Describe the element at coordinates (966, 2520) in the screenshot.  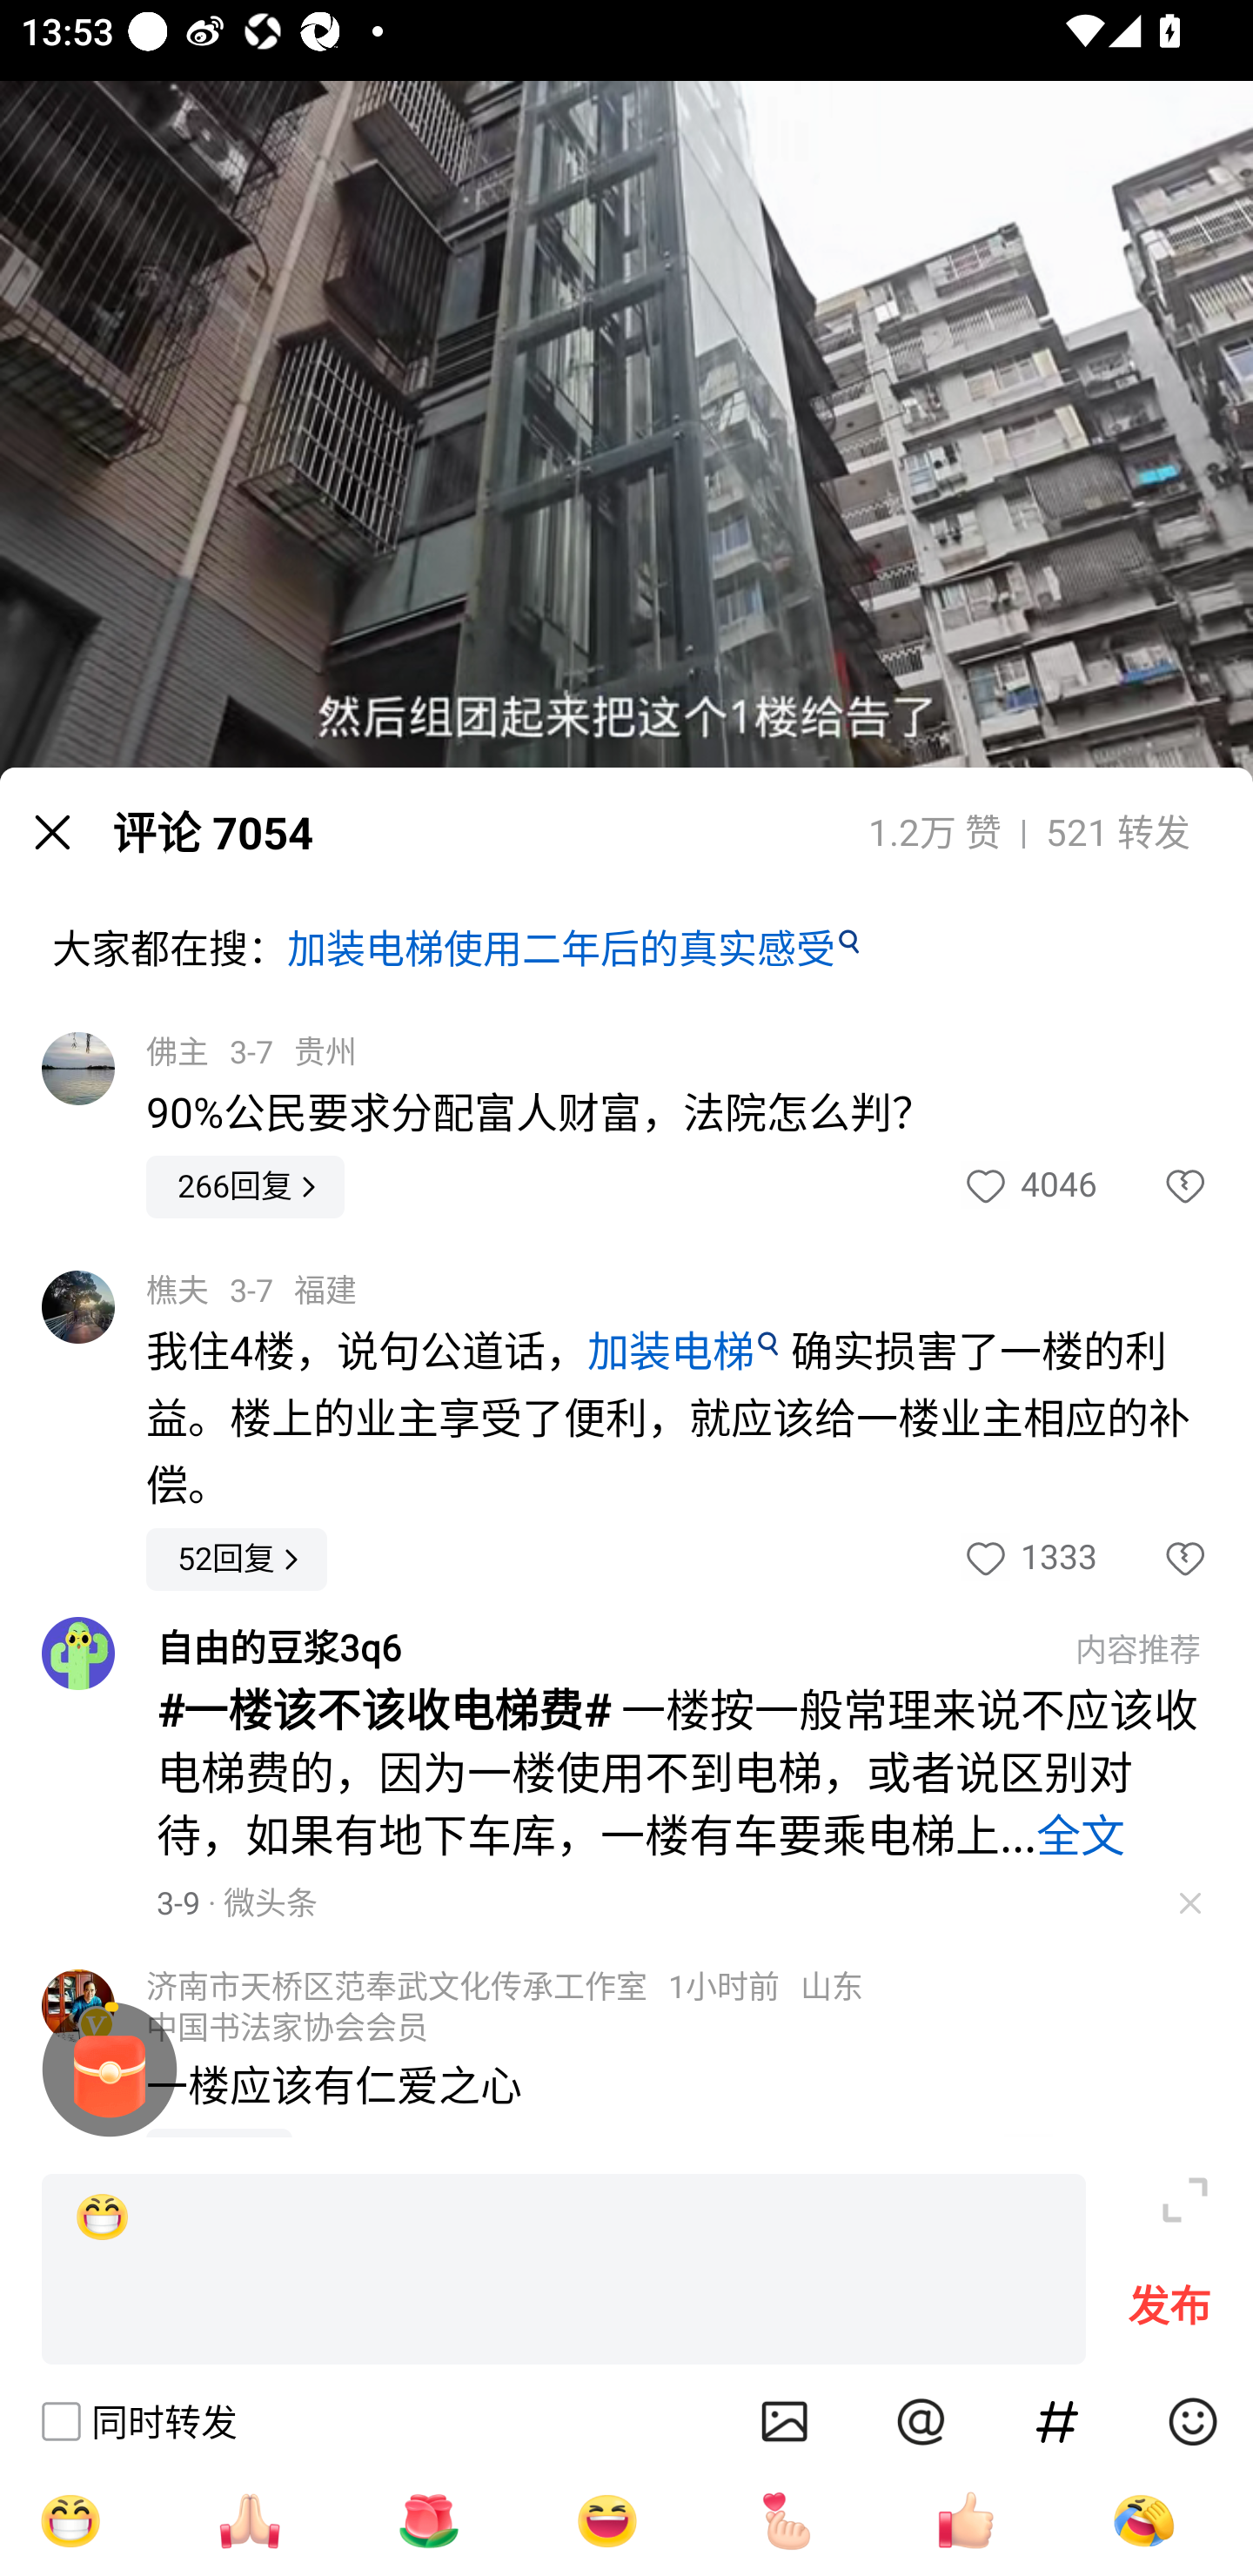
I see `[赞]` at that location.